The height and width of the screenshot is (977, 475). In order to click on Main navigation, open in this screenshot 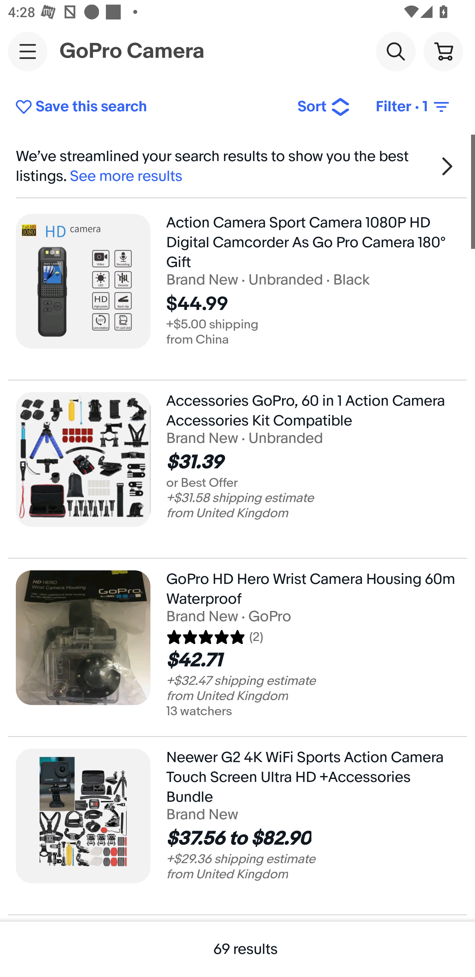, I will do `click(28, 51)`.